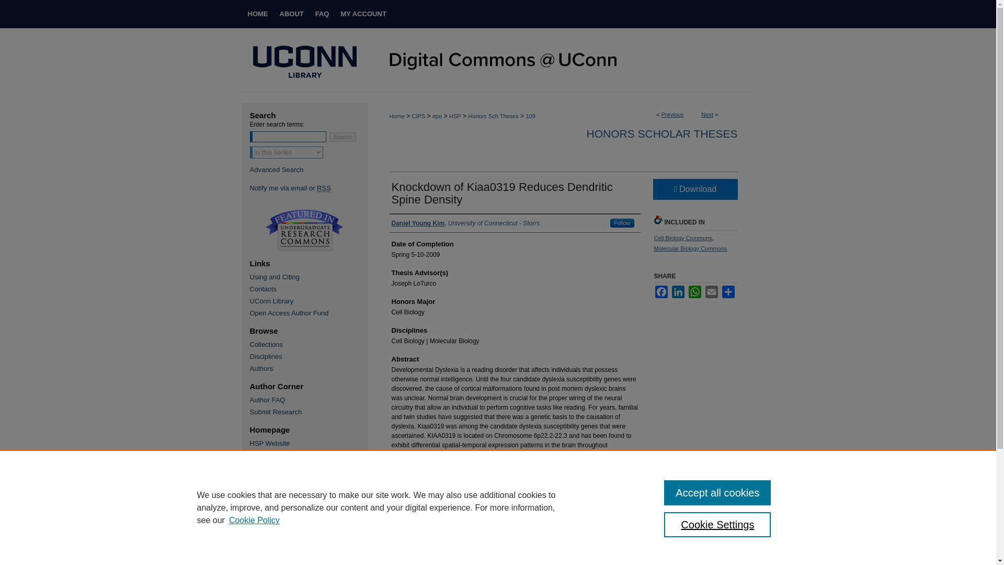  I want to click on Follow Daniel Young Kim, so click(622, 223).